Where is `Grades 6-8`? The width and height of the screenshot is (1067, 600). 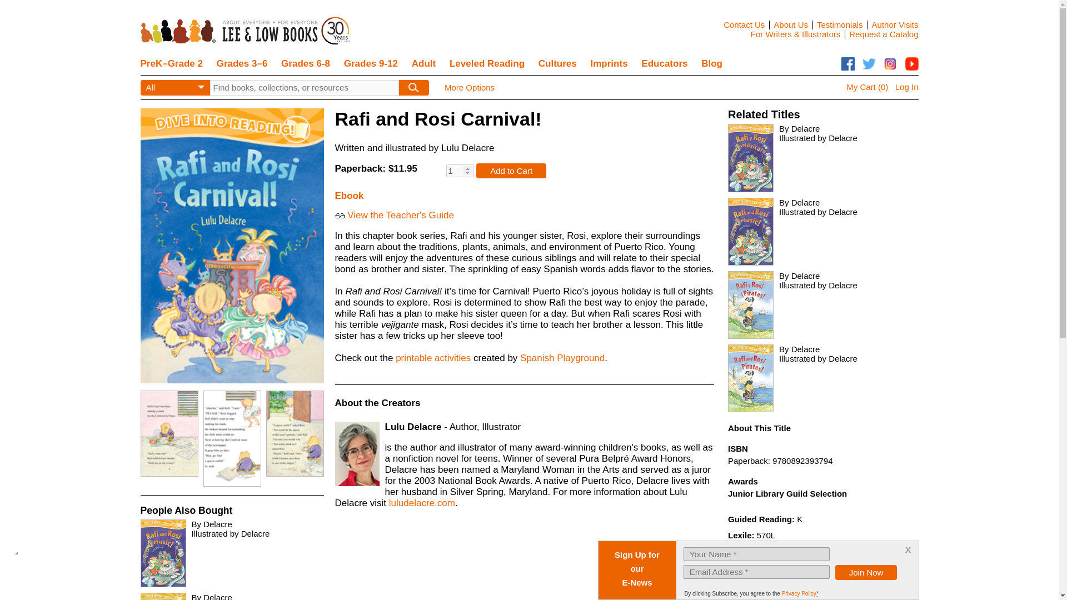
Grades 6-8 is located at coordinates (306, 64).